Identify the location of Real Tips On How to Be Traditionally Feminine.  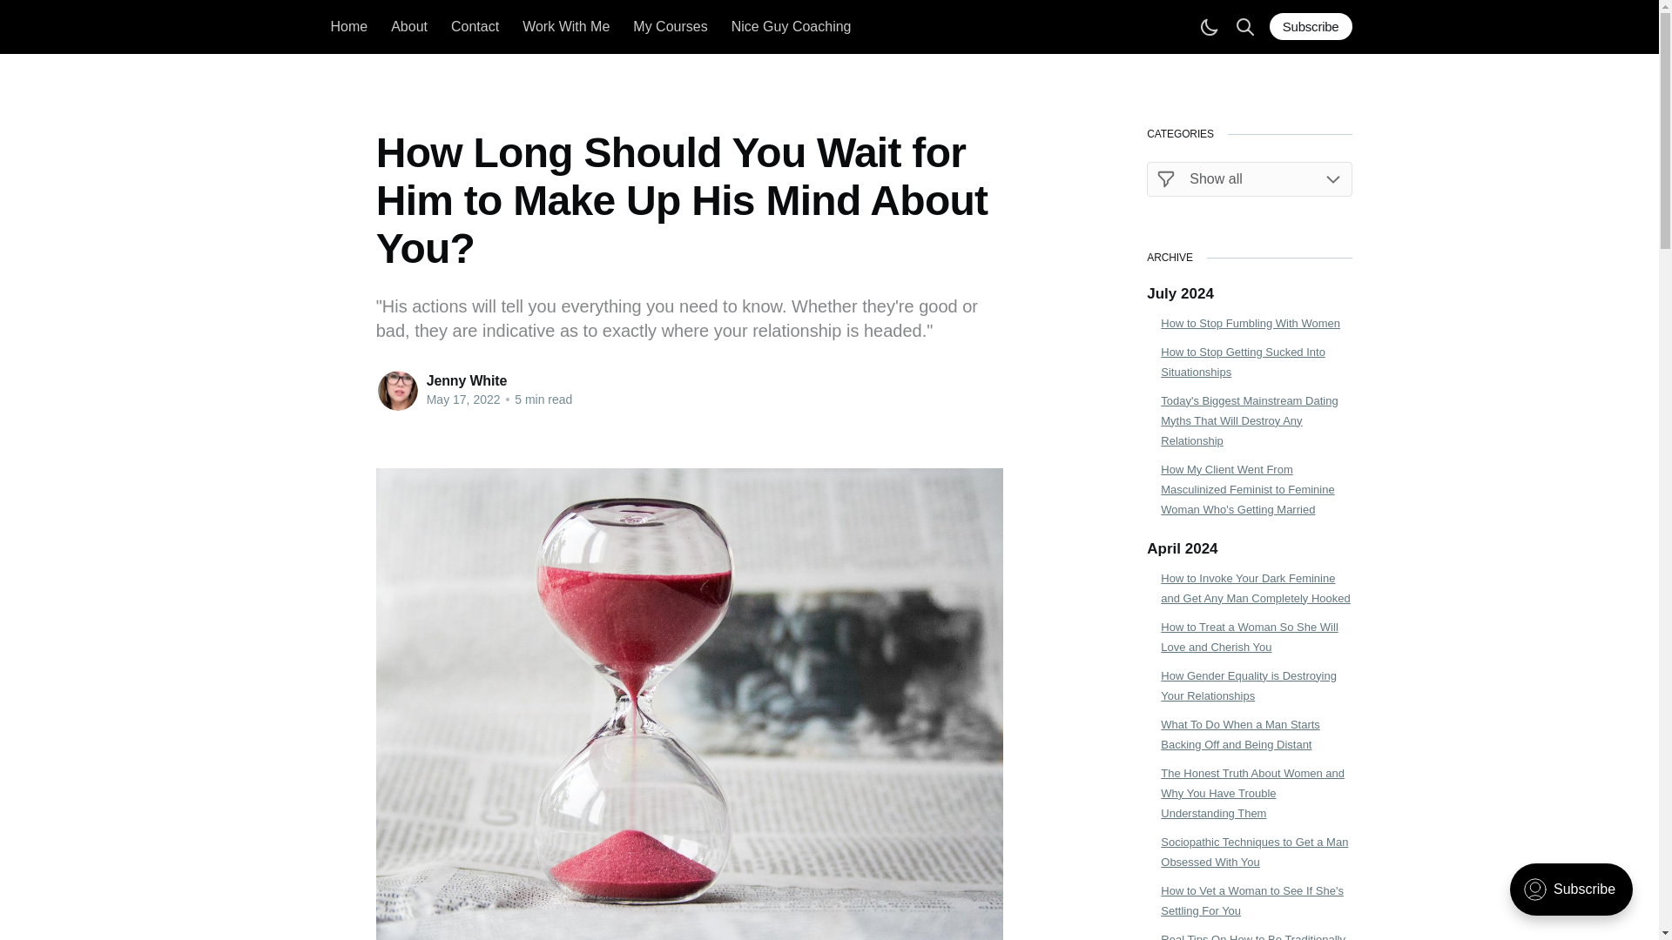
(1256, 935).